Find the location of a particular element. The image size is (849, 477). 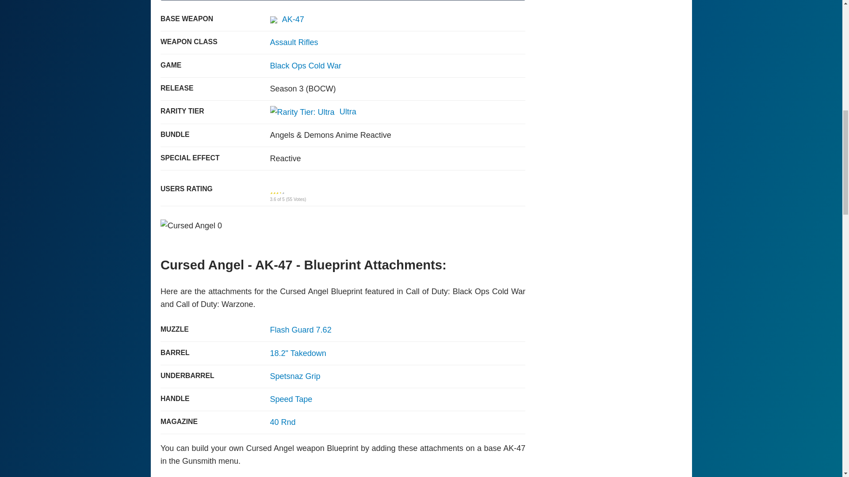

Weapon Class: Assault Rifles is located at coordinates (294, 42).